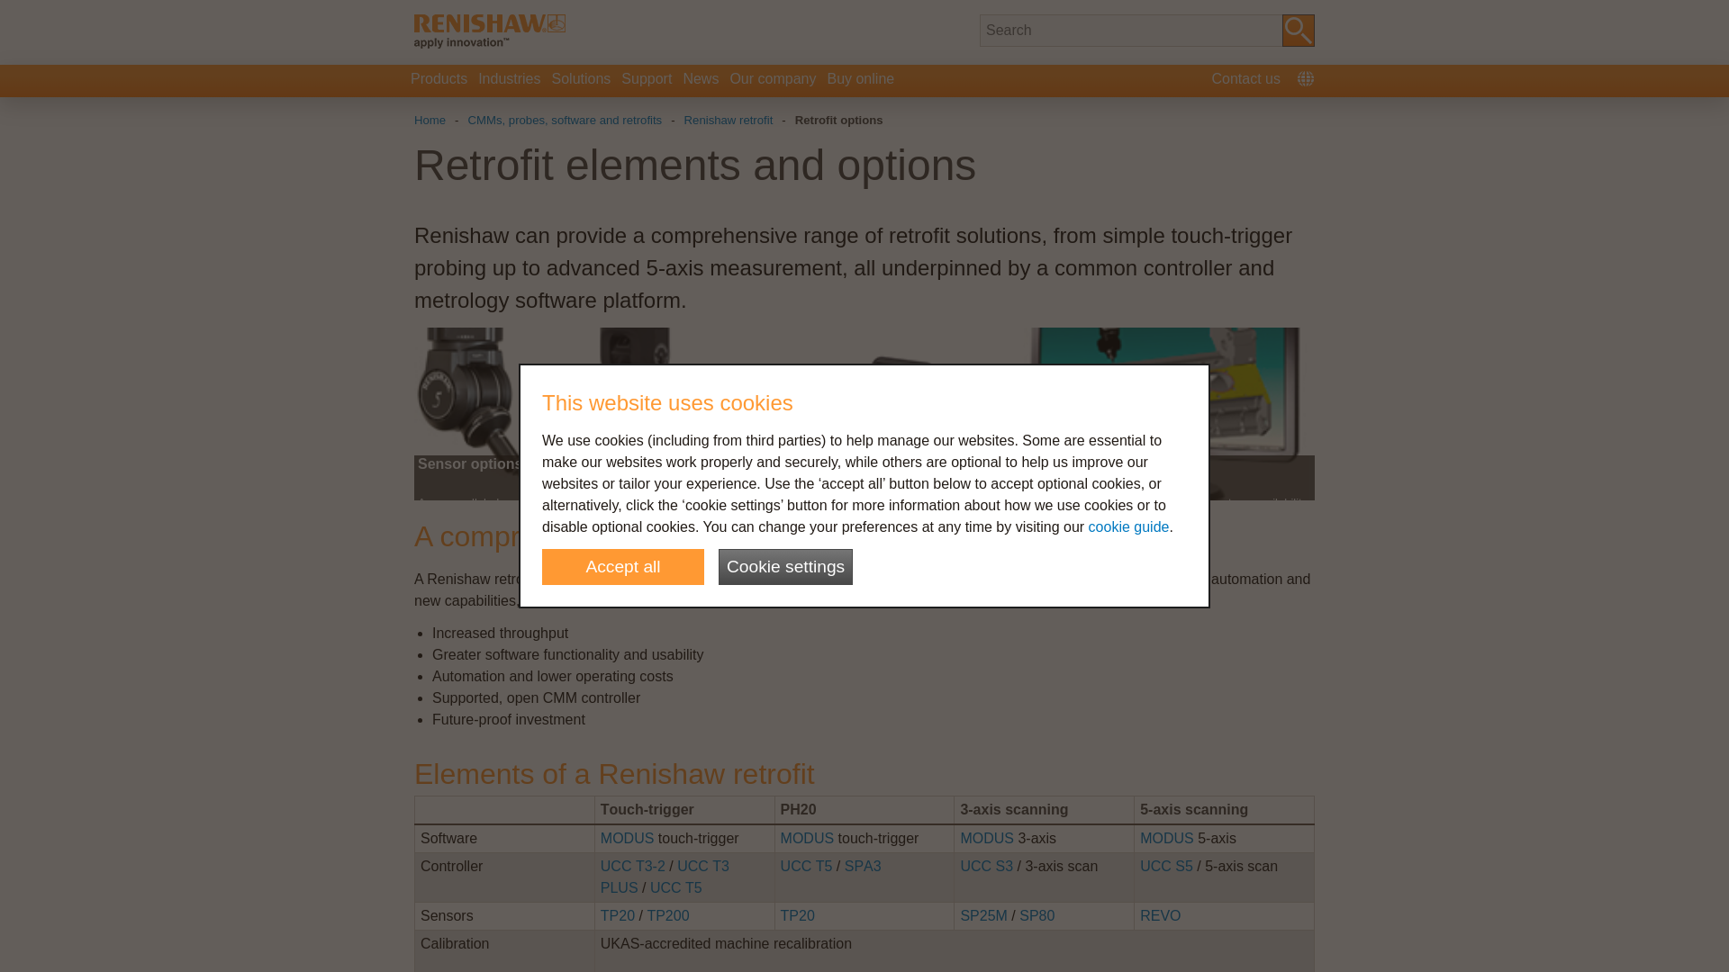 The height and width of the screenshot is (972, 1729). Describe the element at coordinates (667, 915) in the screenshot. I see `TP200` at that location.